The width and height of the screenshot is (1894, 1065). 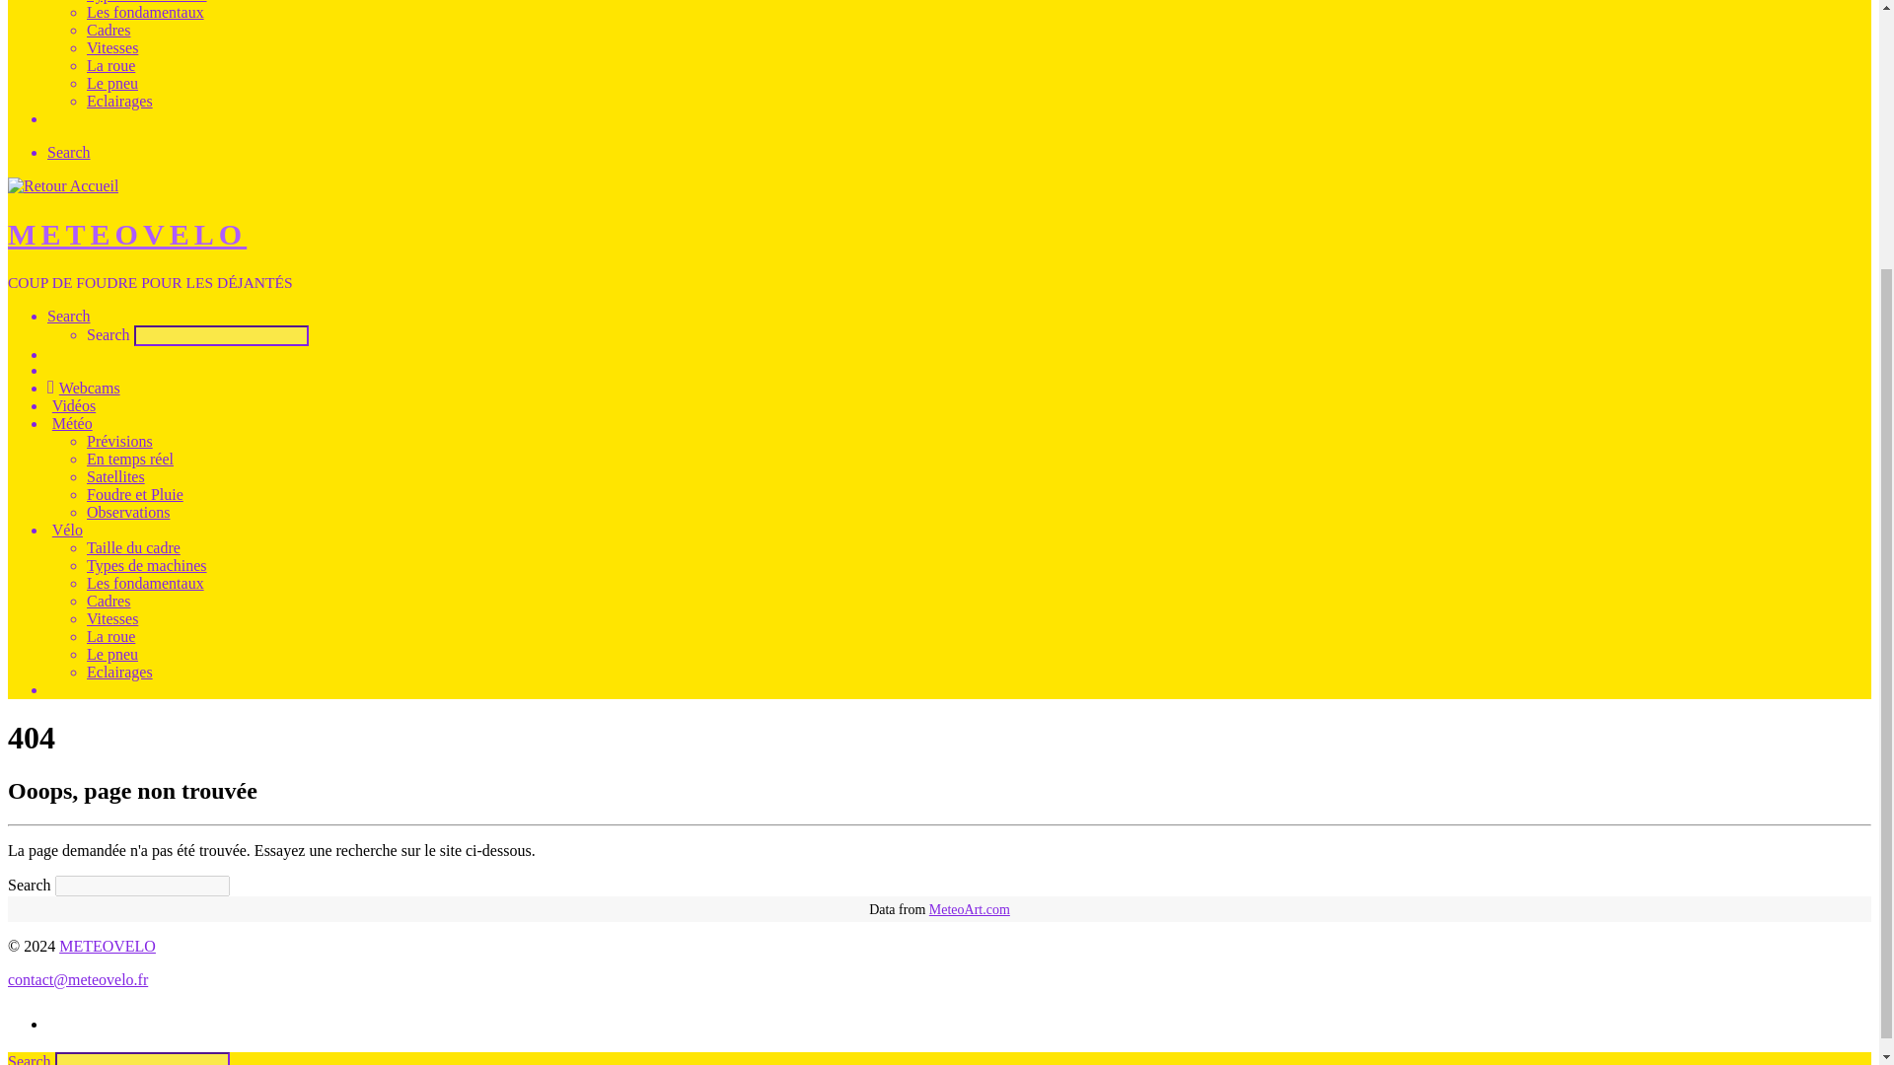 What do you see at coordinates (135, 493) in the screenshot?
I see `Foudre et Pluie` at bounding box center [135, 493].